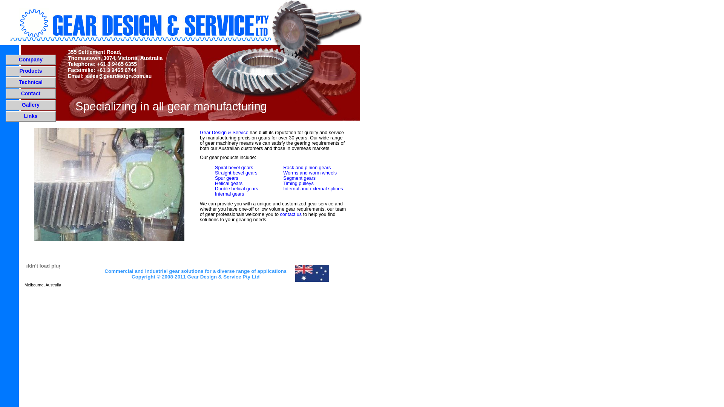  I want to click on Technical, so click(31, 82).